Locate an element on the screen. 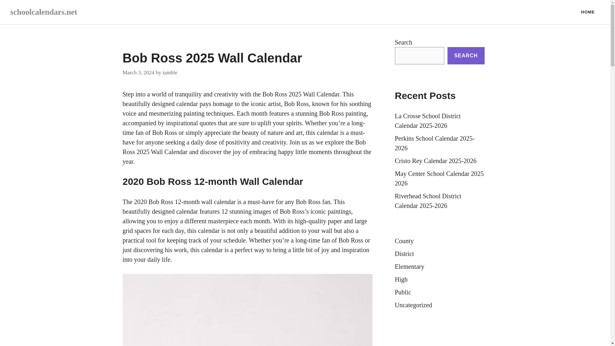 This screenshot has height=346, width=615. County is located at coordinates (404, 241).